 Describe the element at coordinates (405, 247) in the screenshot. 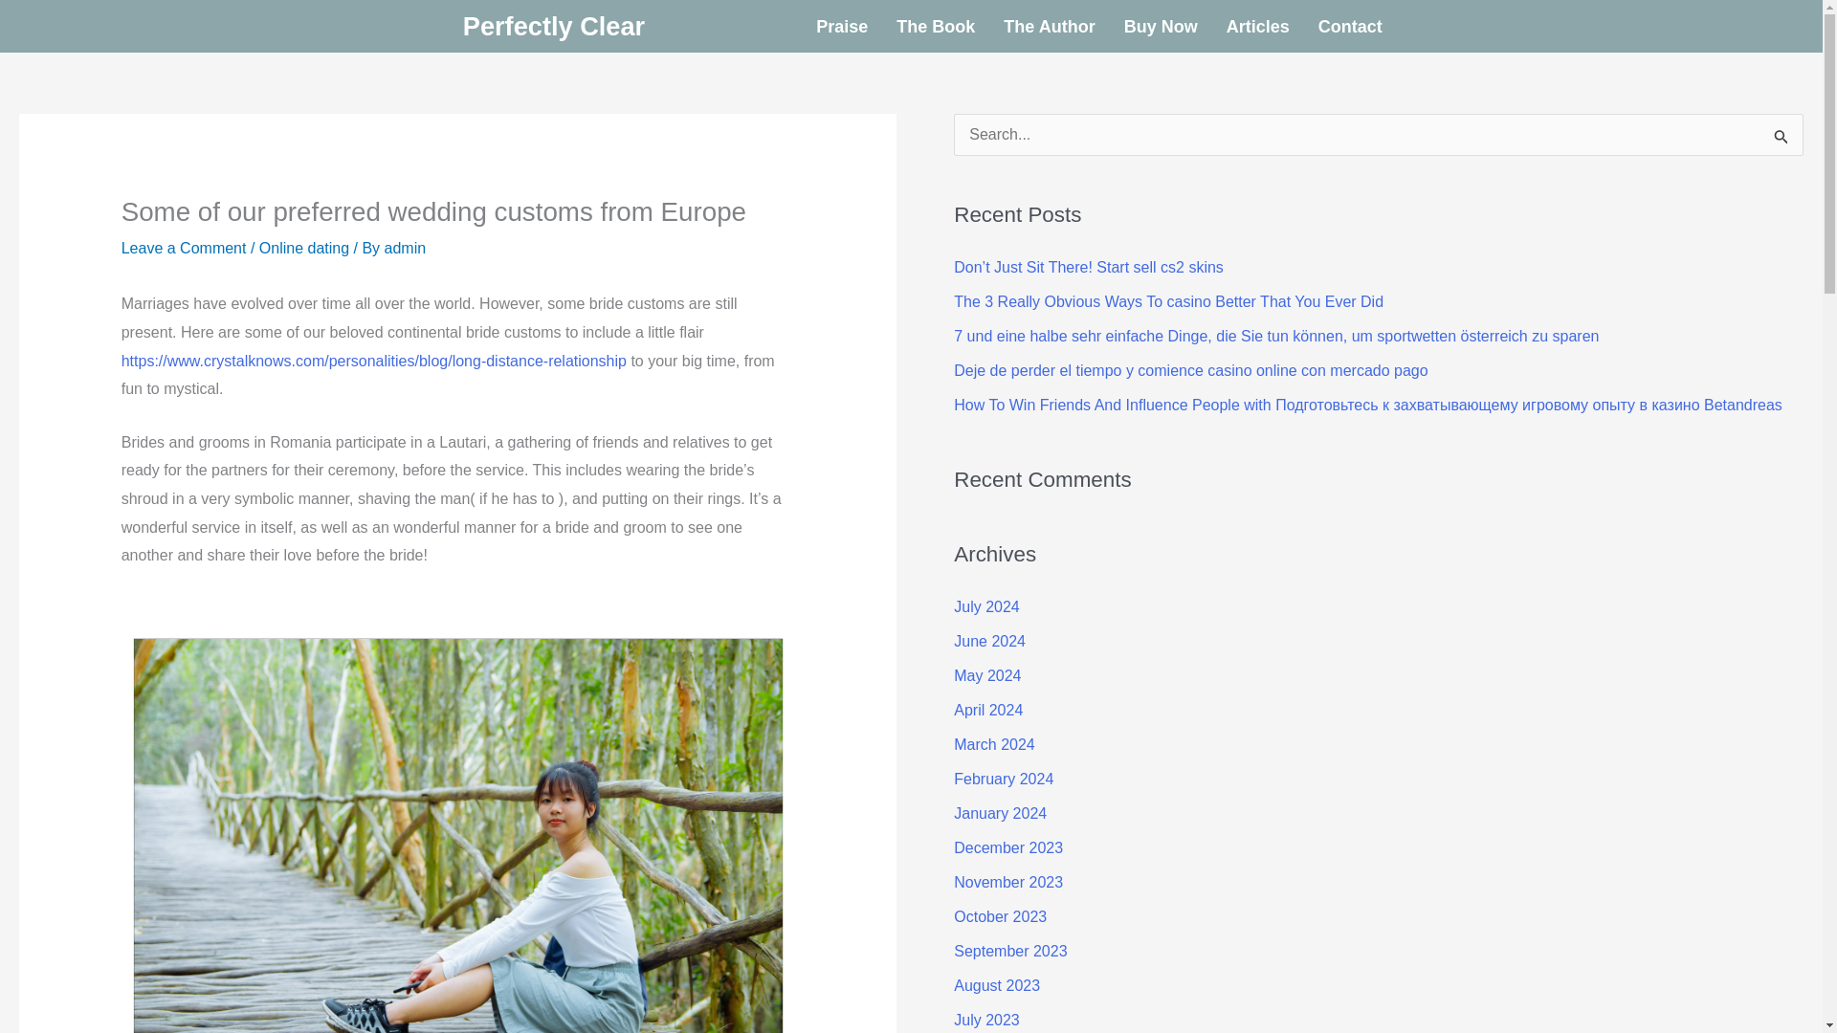

I see `View all posts by admin` at that location.